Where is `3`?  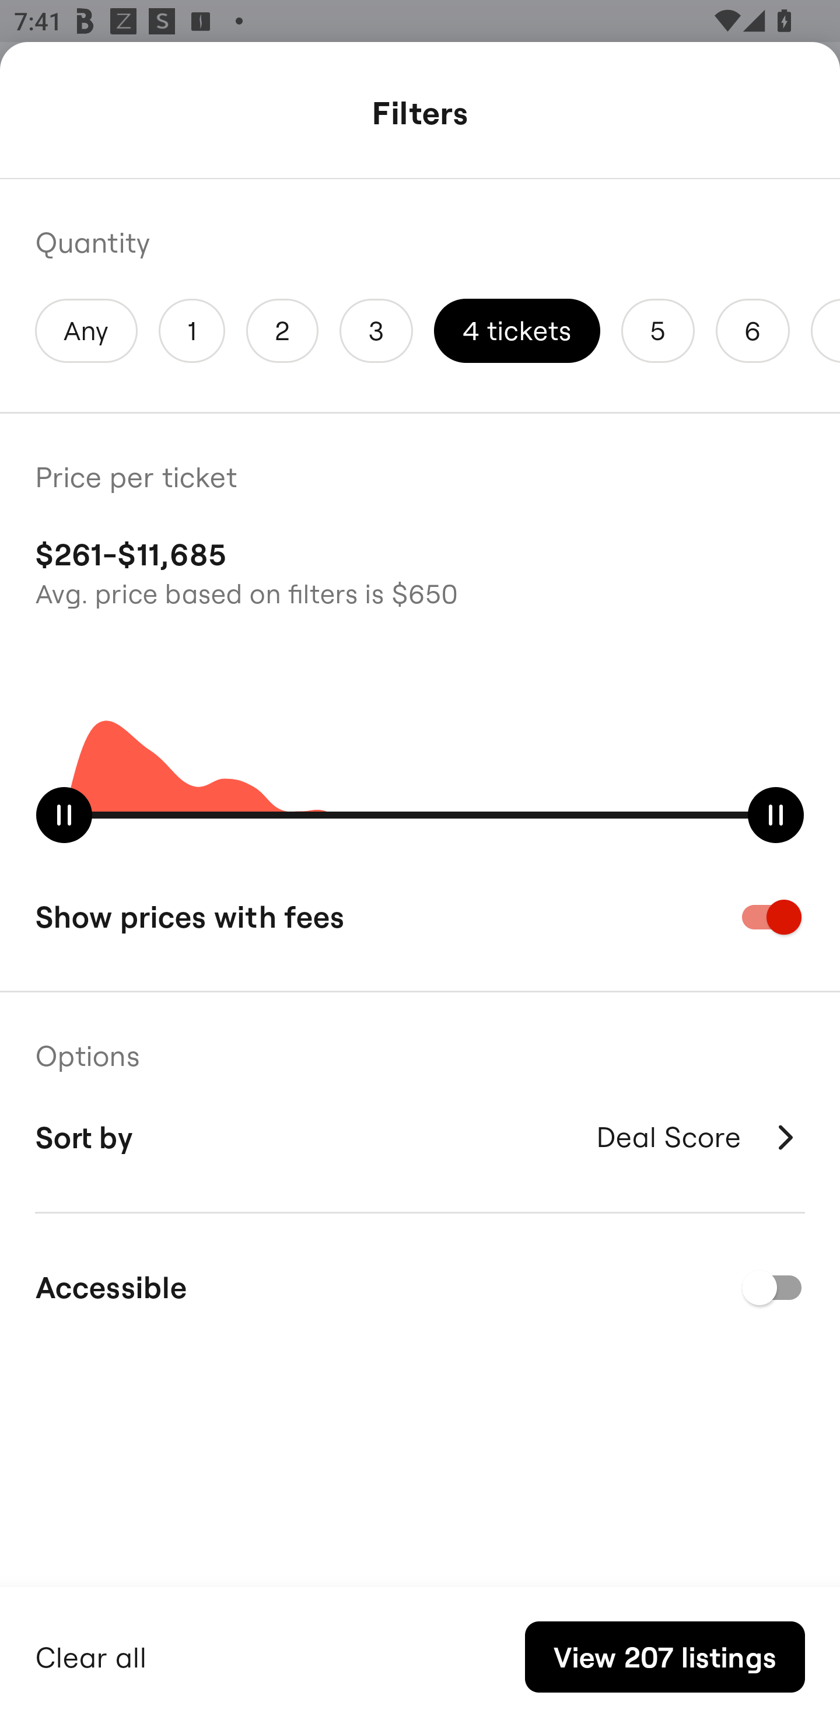
3 is located at coordinates (376, 330).